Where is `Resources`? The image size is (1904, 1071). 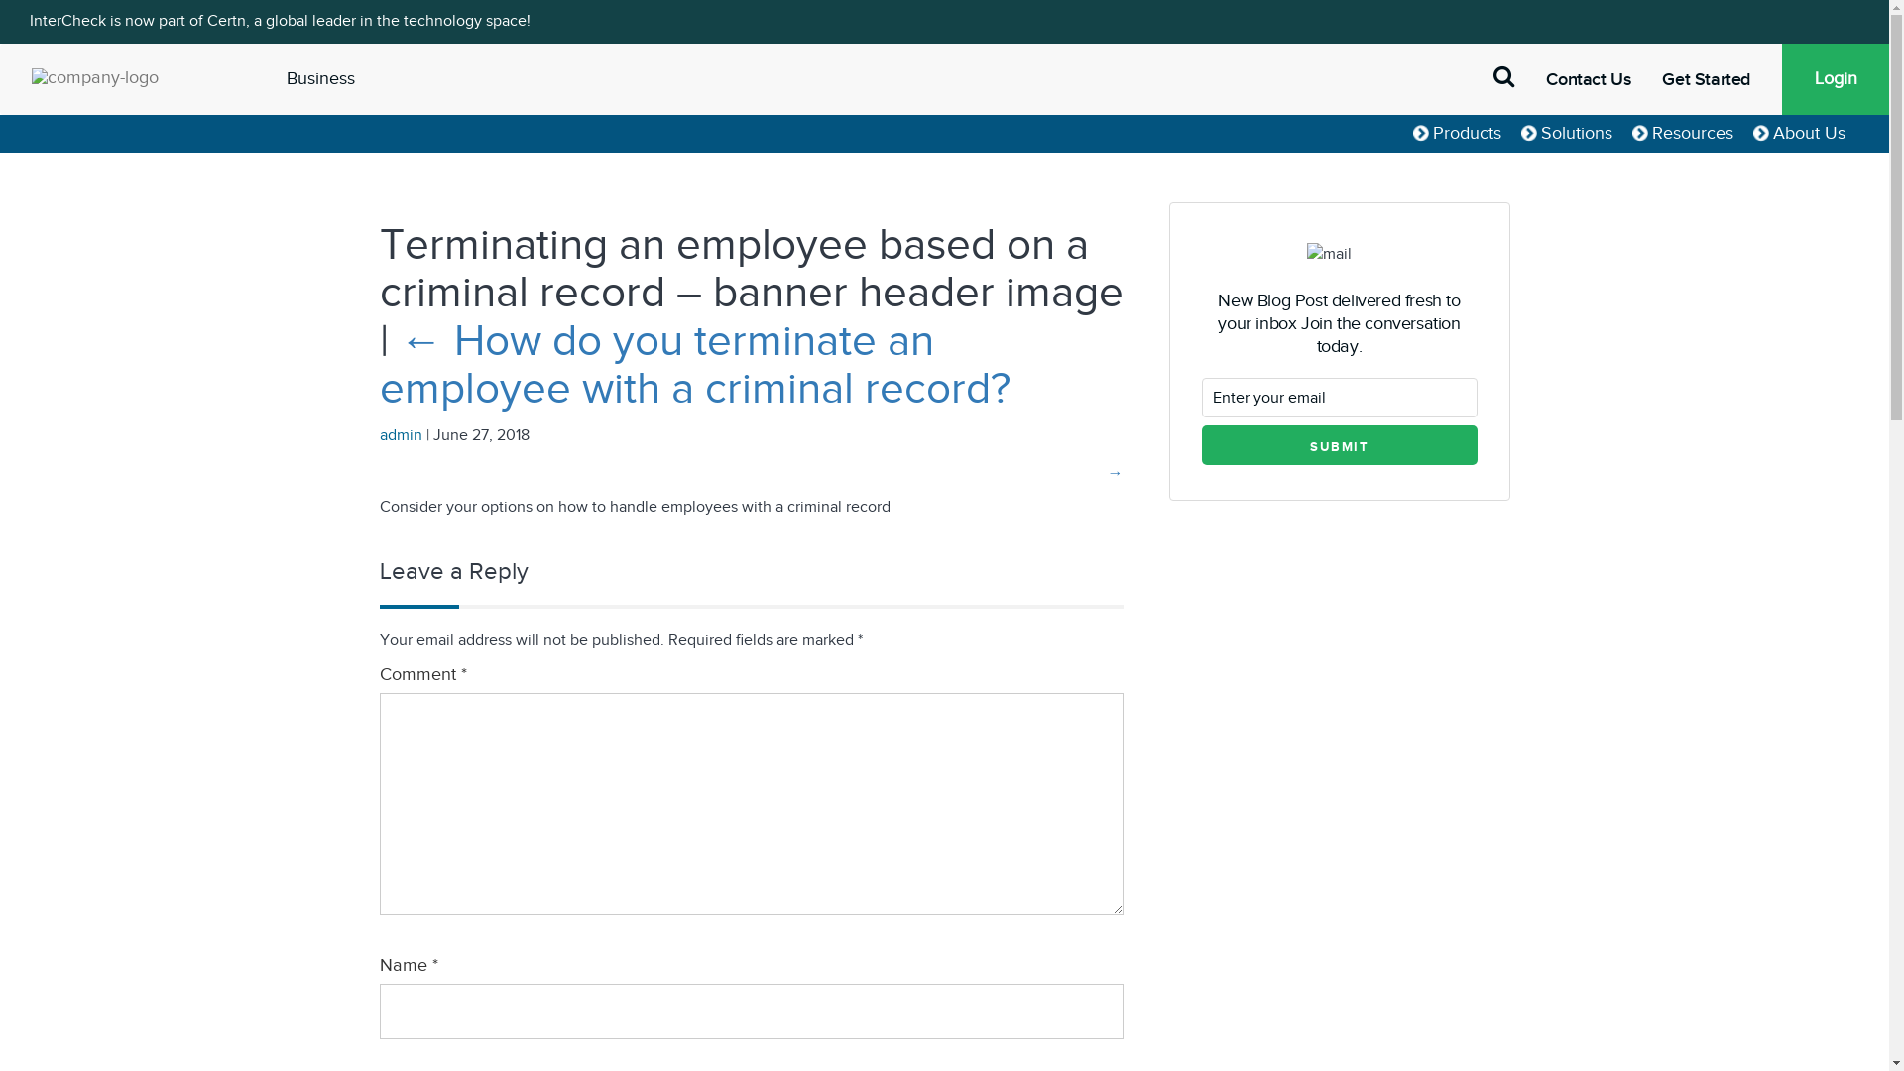 Resources is located at coordinates (1683, 134).